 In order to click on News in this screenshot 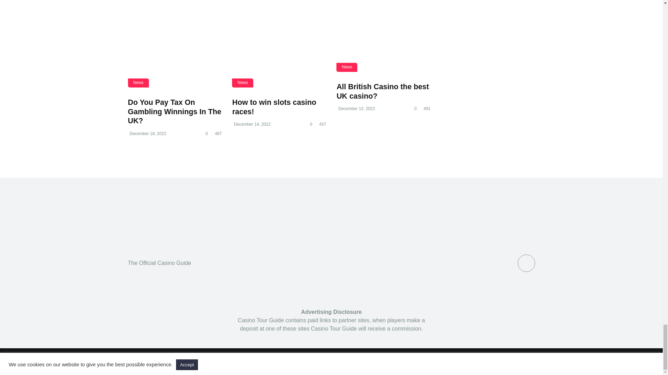, I will do `click(242, 83)`.